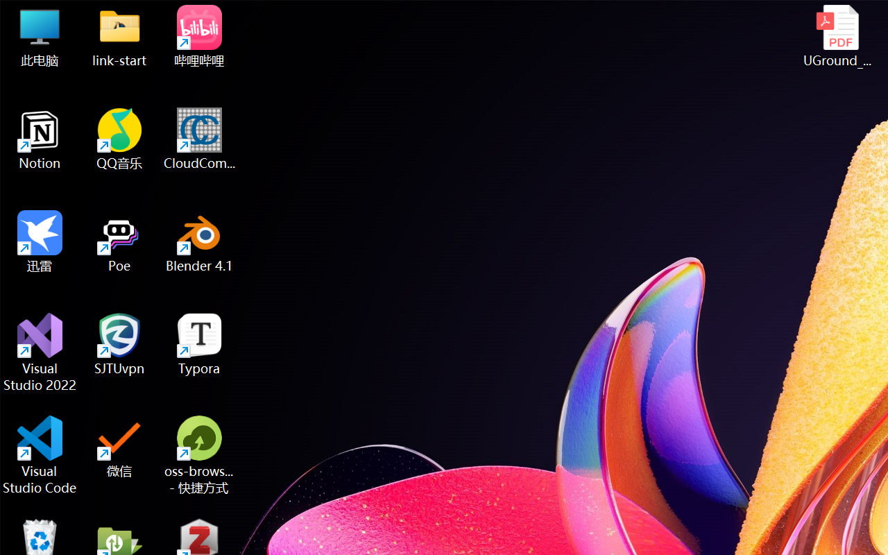 This screenshot has height=555, width=888. I want to click on Visual Studio 2022, so click(40, 352).